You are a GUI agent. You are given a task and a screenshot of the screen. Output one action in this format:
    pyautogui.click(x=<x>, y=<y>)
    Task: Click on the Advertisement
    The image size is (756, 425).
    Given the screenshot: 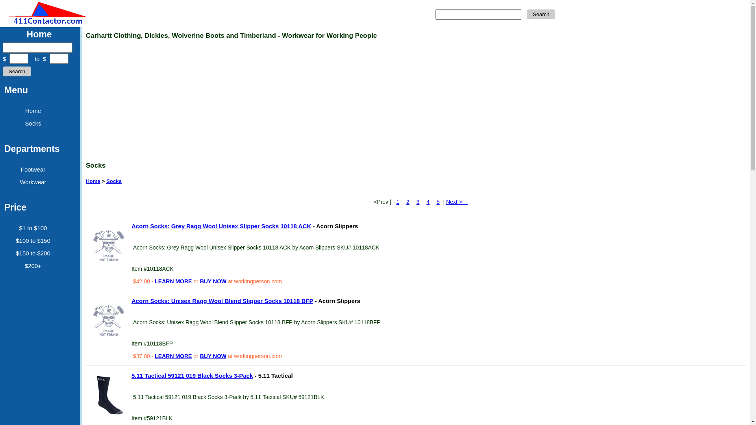 What is the action you would take?
    pyautogui.click(x=326, y=100)
    